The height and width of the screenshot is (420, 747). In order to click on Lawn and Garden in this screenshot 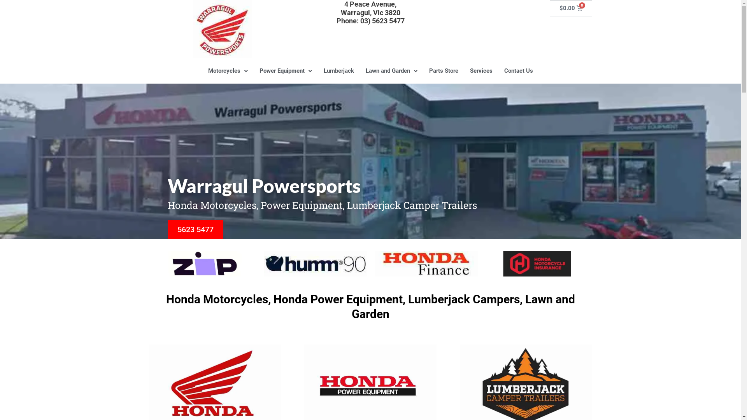, I will do `click(391, 71)`.